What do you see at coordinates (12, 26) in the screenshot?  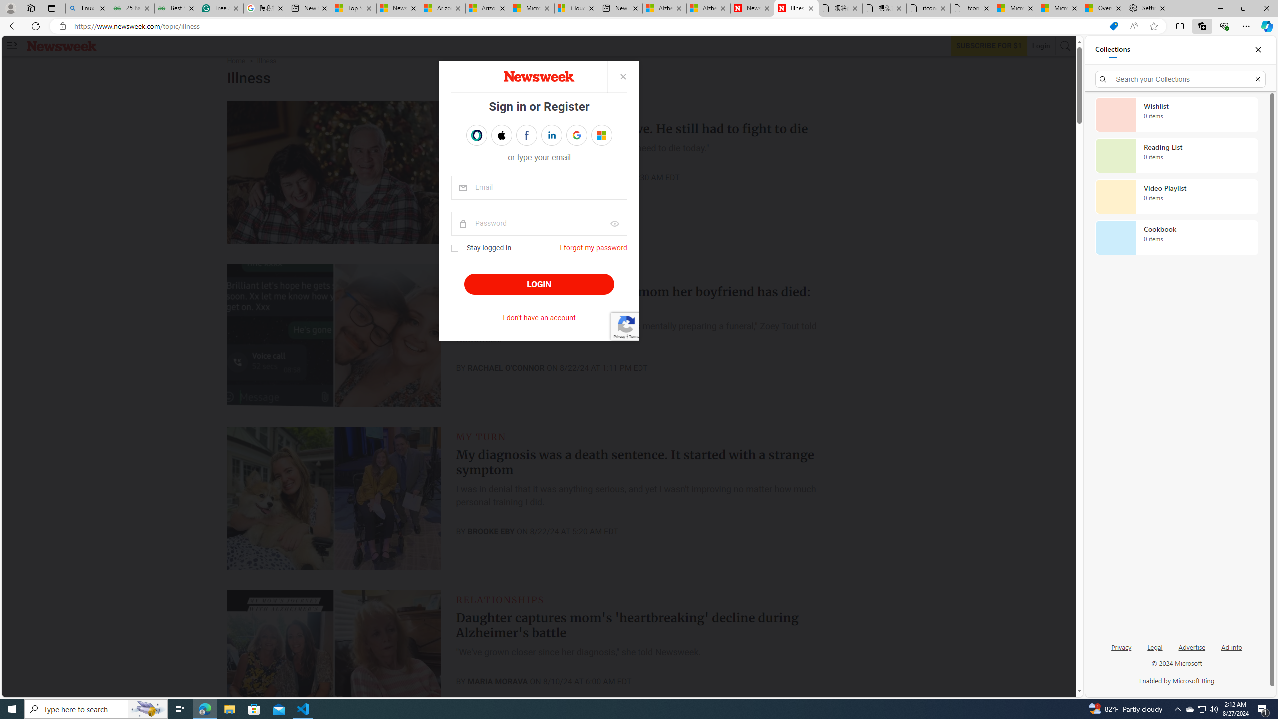 I see `Back` at bounding box center [12, 26].